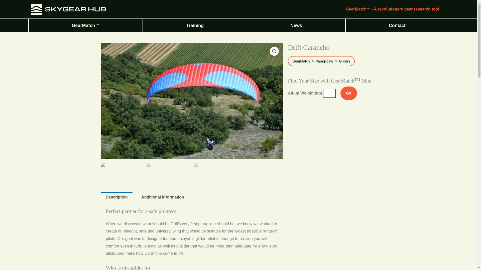 This screenshot has height=270, width=481. I want to click on Description, so click(116, 197).